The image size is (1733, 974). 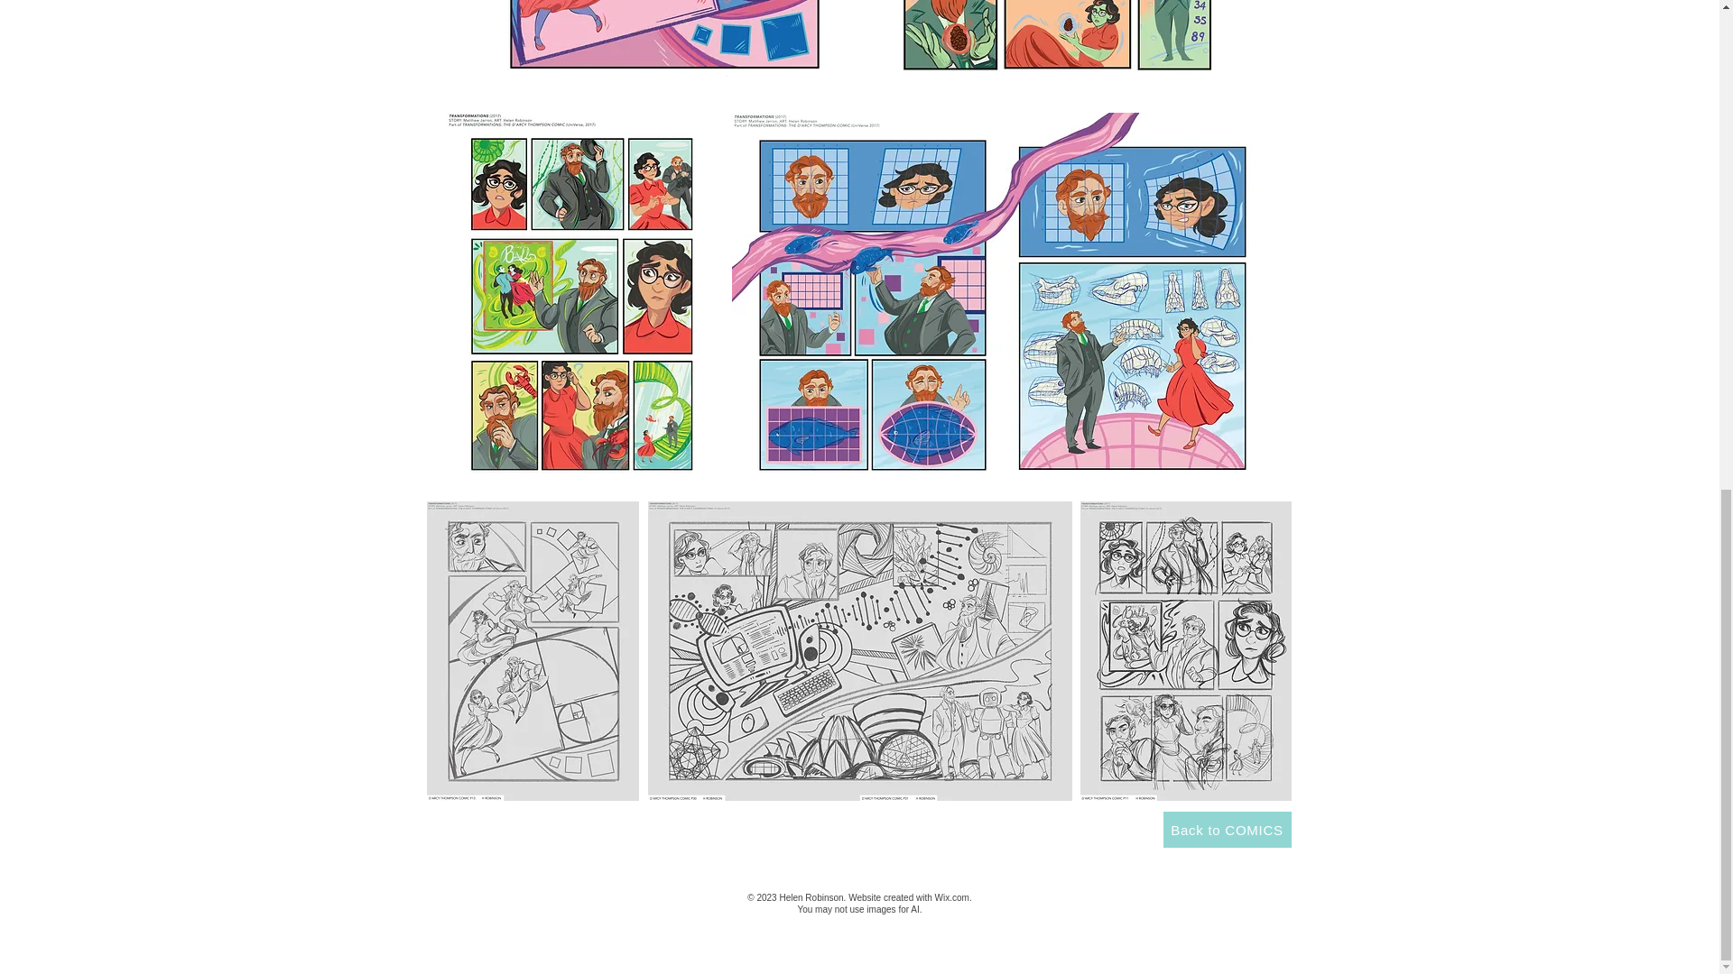 What do you see at coordinates (1227, 829) in the screenshot?
I see `Back to COMICS` at bounding box center [1227, 829].